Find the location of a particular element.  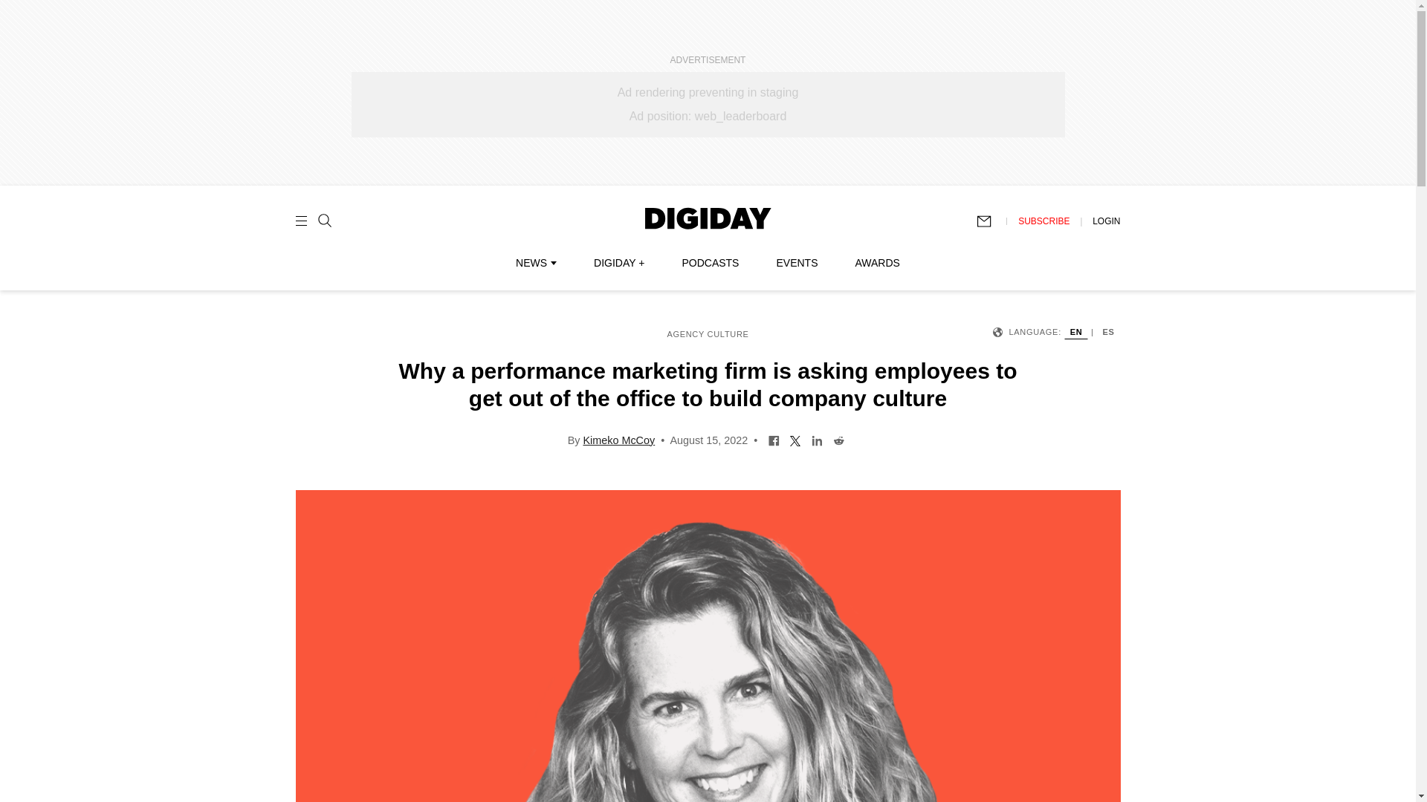

PODCASTS is located at coordinates (711, 262).